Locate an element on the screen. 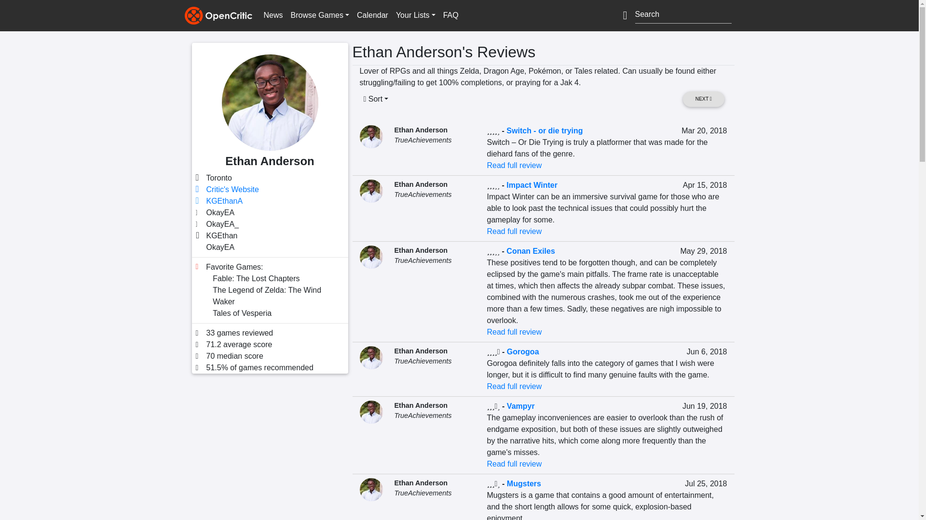 Image resolution: width=926 pixels, height=520 pixels. Ethan Anderson is located at coordinates (421, 184).